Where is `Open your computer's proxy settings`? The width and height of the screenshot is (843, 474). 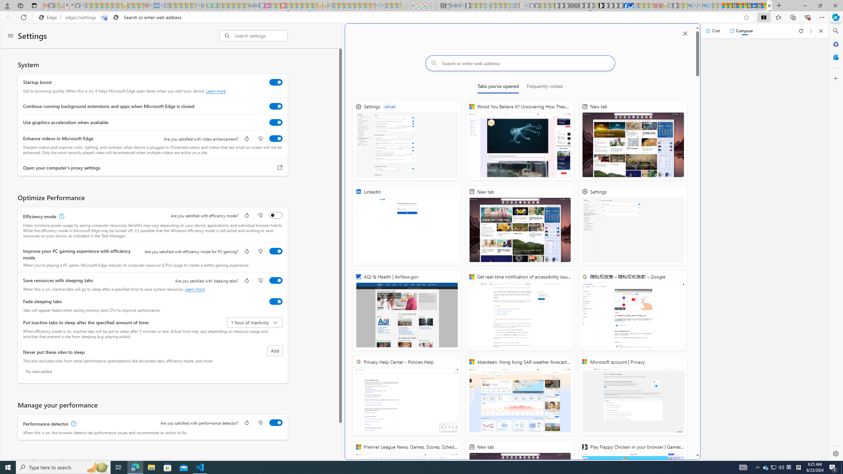
Open your computer's proxy settings is located at coordinates (280, 168).